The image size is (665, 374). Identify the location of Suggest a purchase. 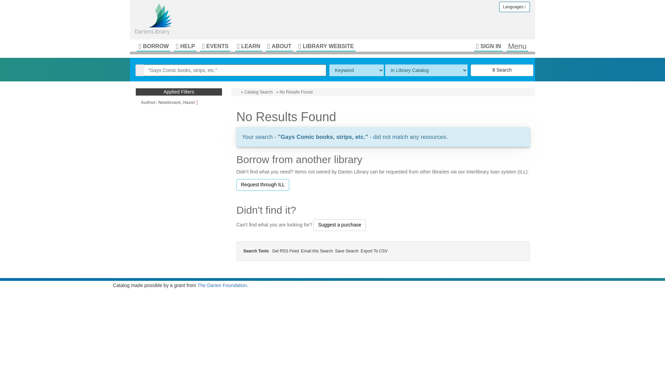
(339, 225).